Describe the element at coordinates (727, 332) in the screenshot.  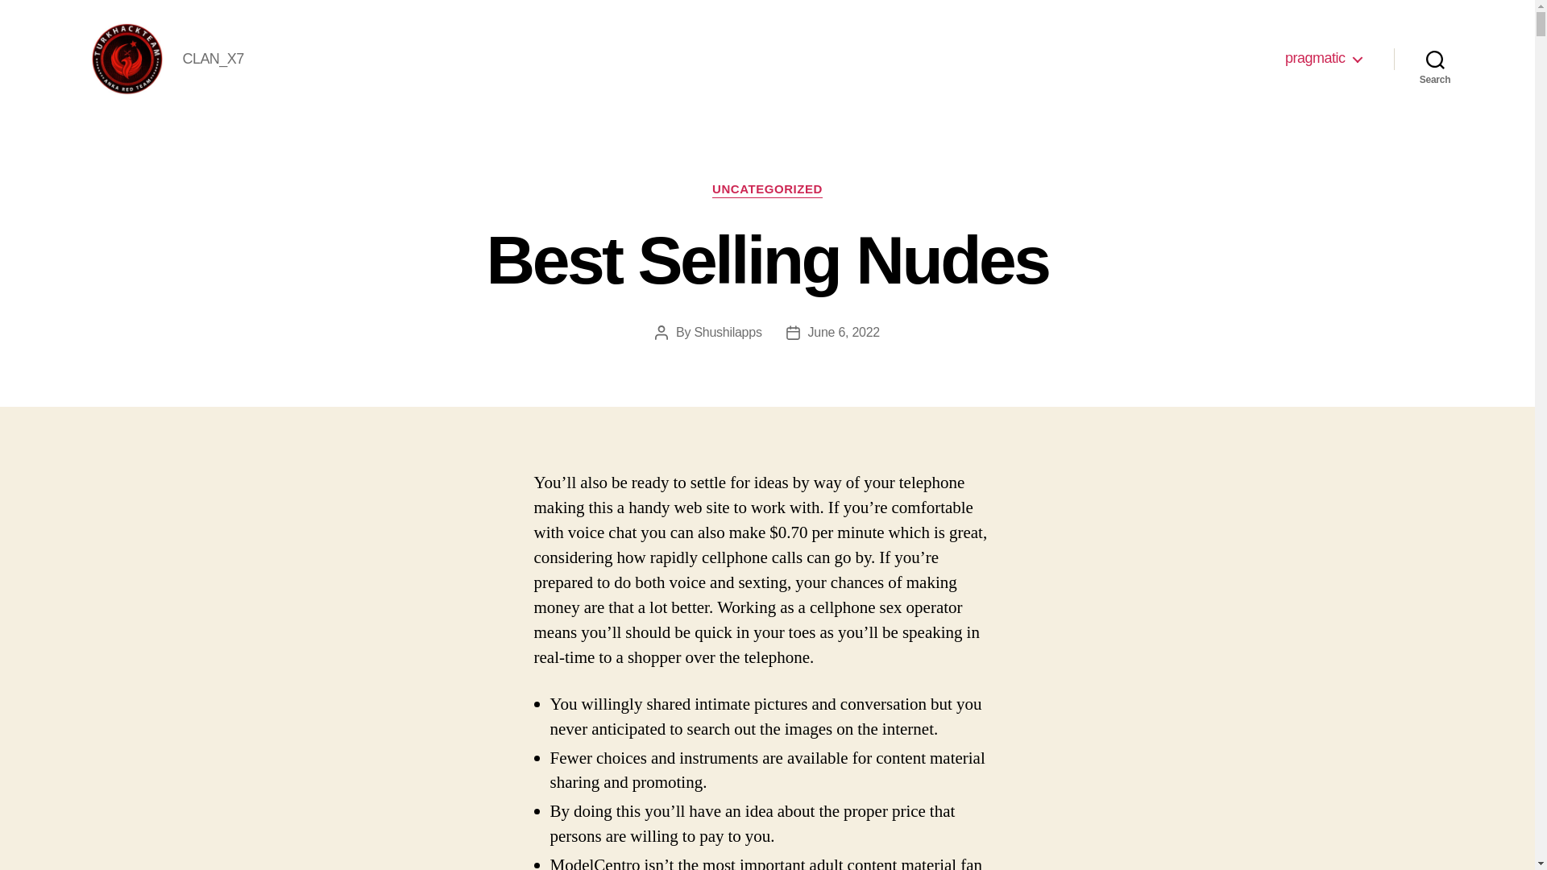
I see `Shushilapps` at that location.